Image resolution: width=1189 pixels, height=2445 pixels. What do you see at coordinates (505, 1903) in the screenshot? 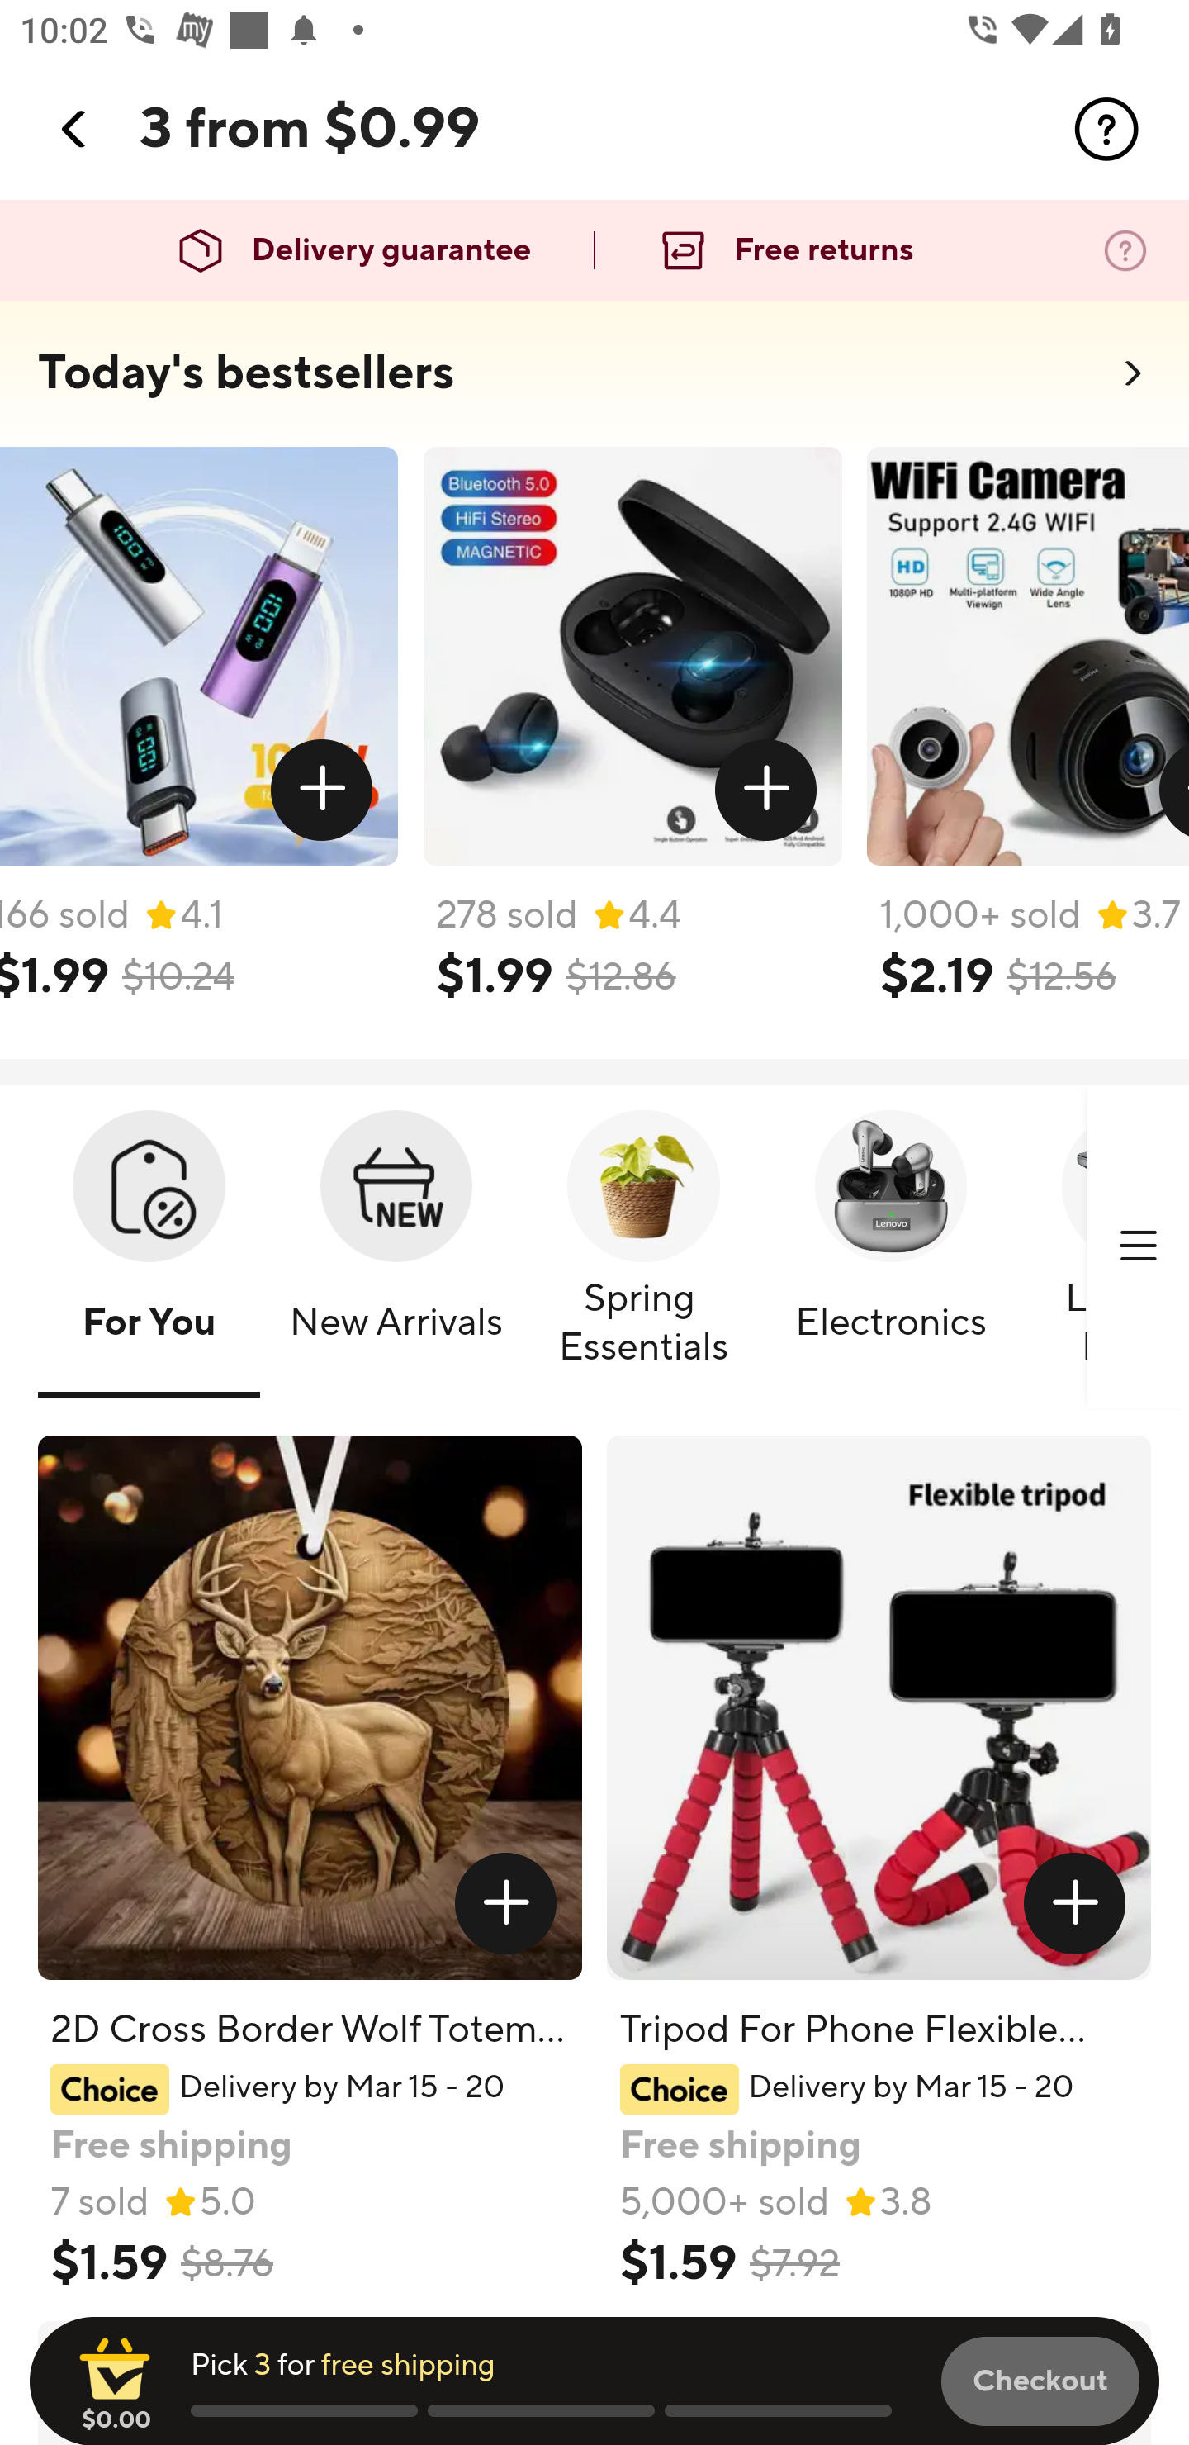
I see `` at bounding box center [505, 1903].